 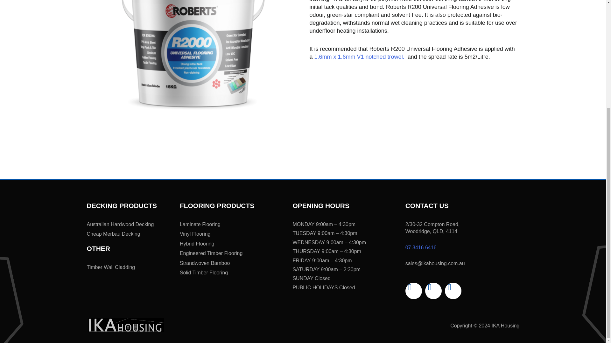 What do you see at coordinates (360, 57) in the screenshot?
I see `1.6mm x 1.6mm V1 notched trowel. ` at bounding box center [360, 57].